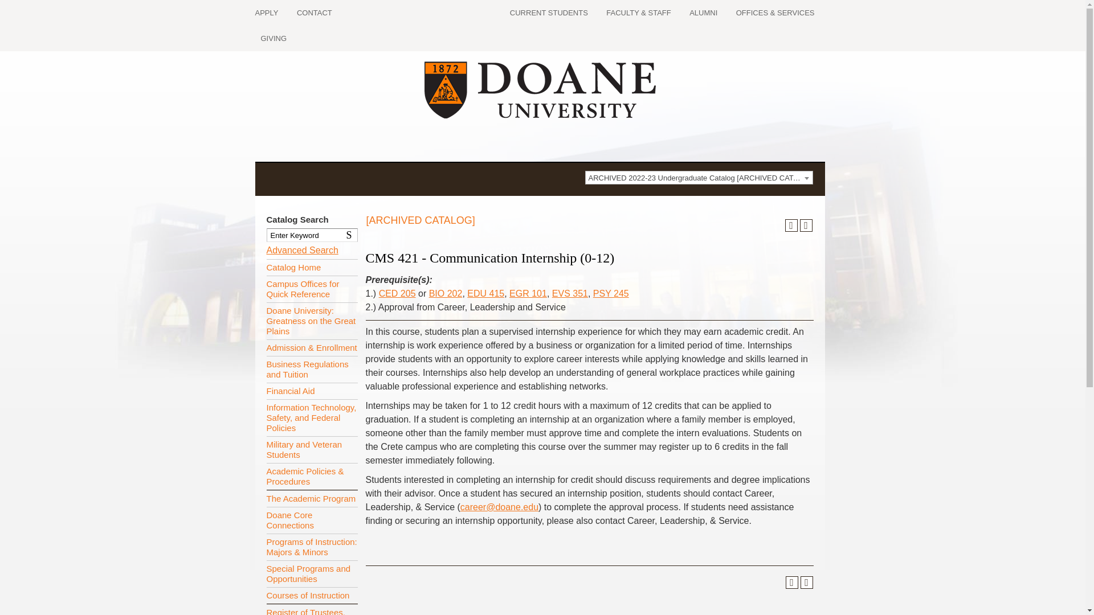 This screenshot has width=1094, height=615. Describe the element at coordinates (446, 293) in the screenshot. I see `BIO 202` at that location.